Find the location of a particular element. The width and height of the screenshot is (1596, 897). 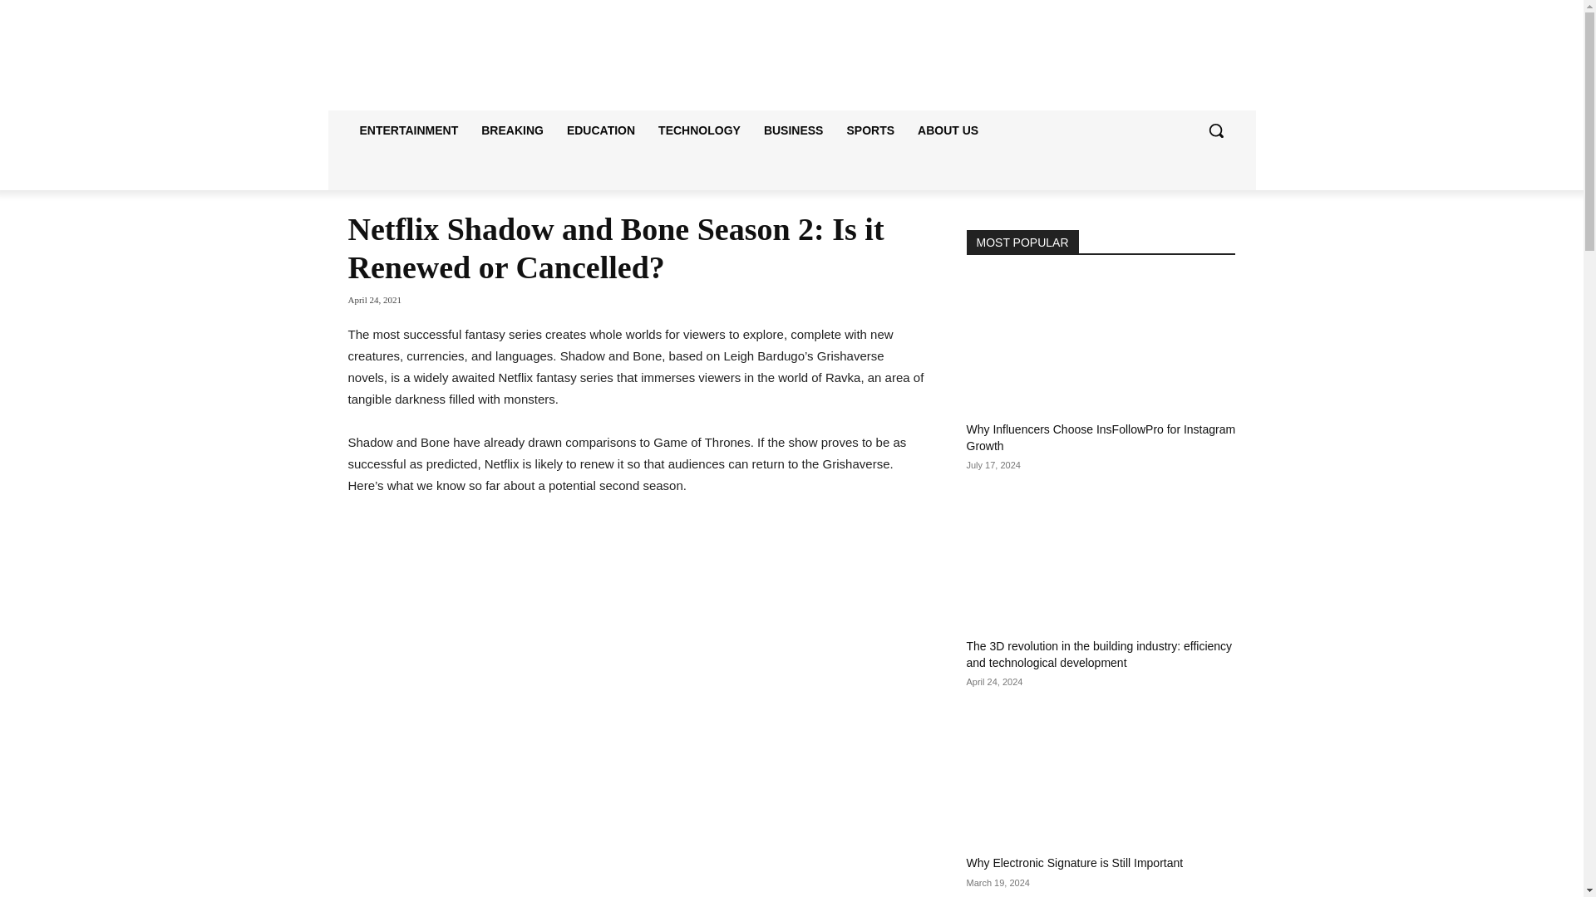

BREAKING is located at coordinates (512, 130).